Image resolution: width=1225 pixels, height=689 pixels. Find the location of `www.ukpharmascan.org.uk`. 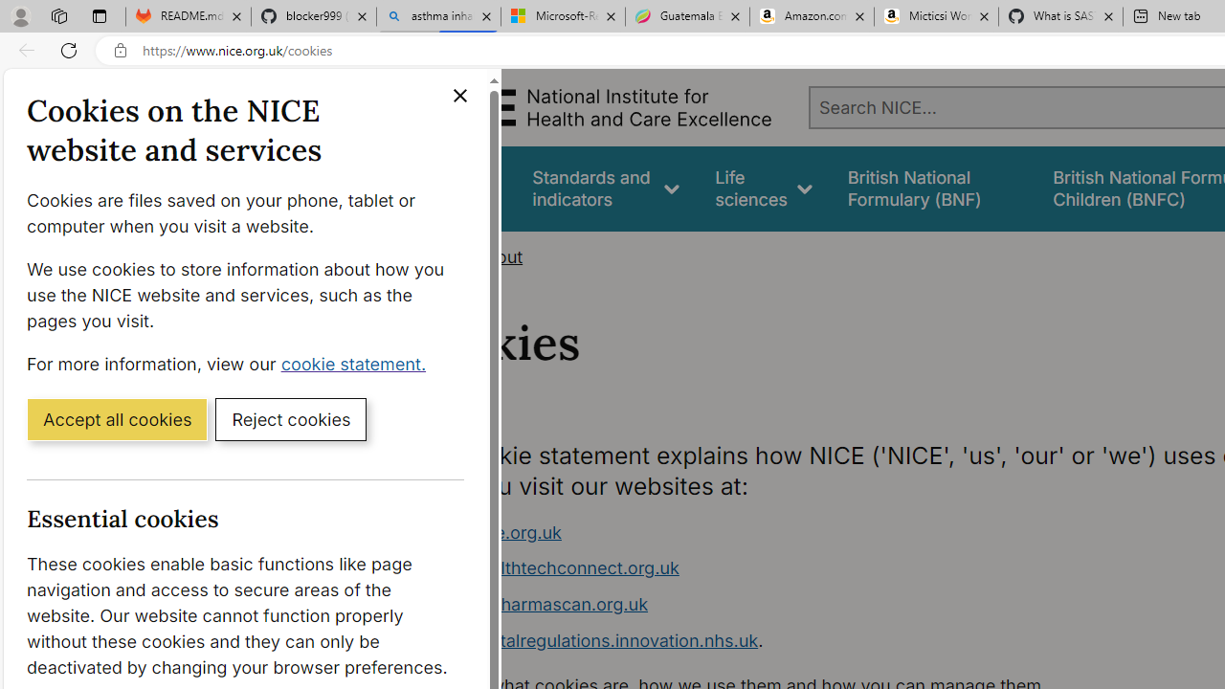

www.ukpharmascan.org.uk is located at coordinates (536, 604).